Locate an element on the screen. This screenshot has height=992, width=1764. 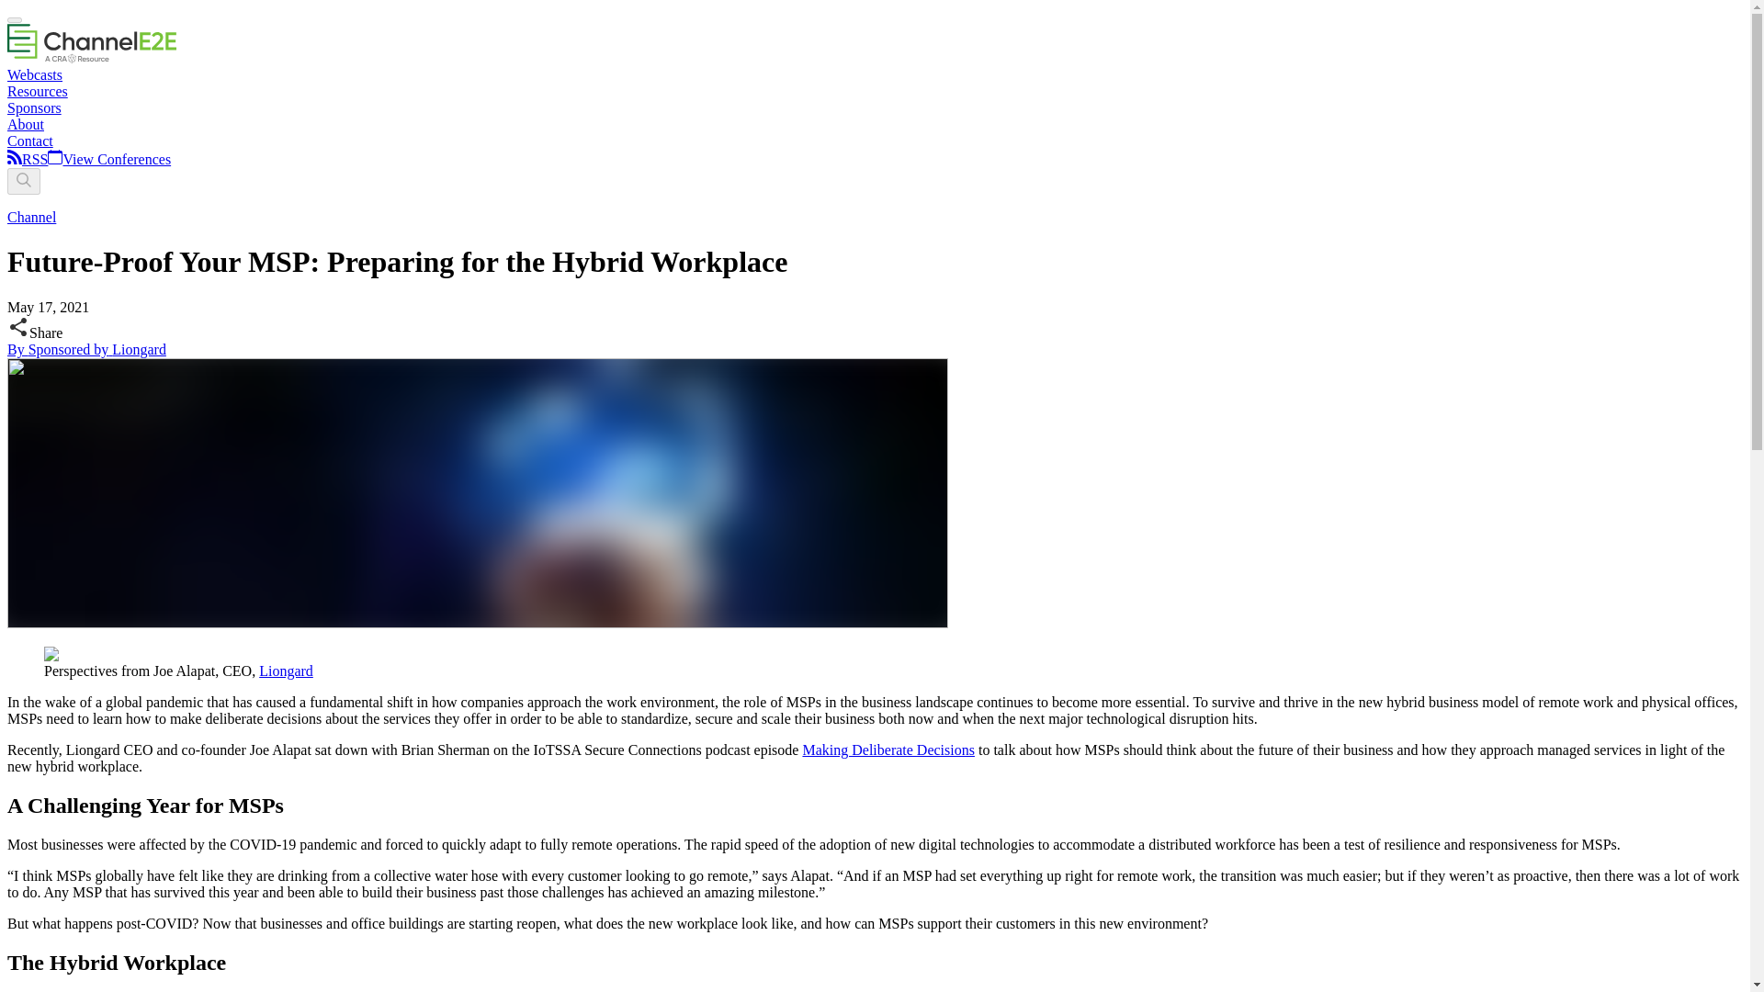
RSS is located at coordinates (34, 160).